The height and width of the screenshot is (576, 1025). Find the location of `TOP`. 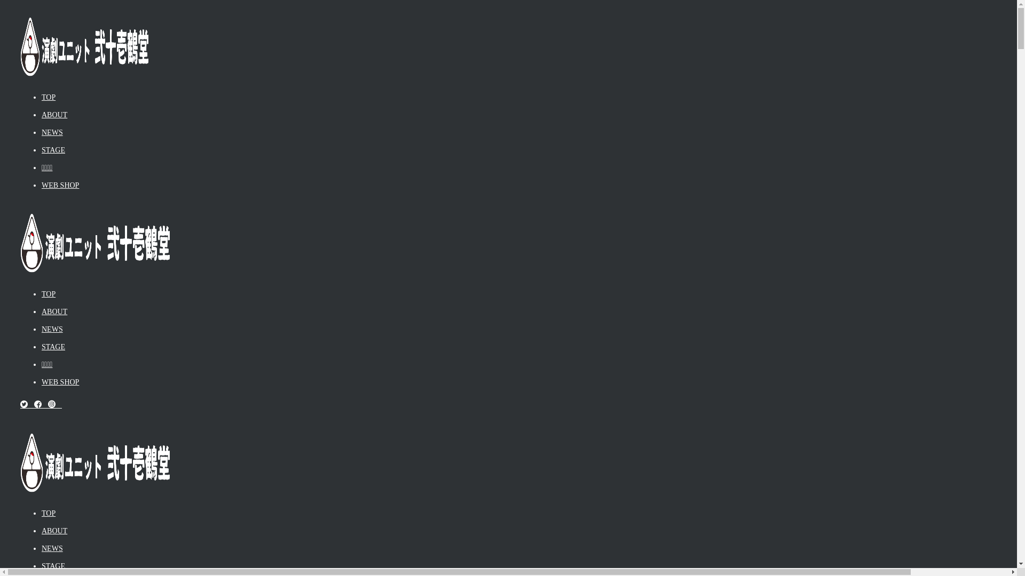

TOP is located at coordinates (49, 513).